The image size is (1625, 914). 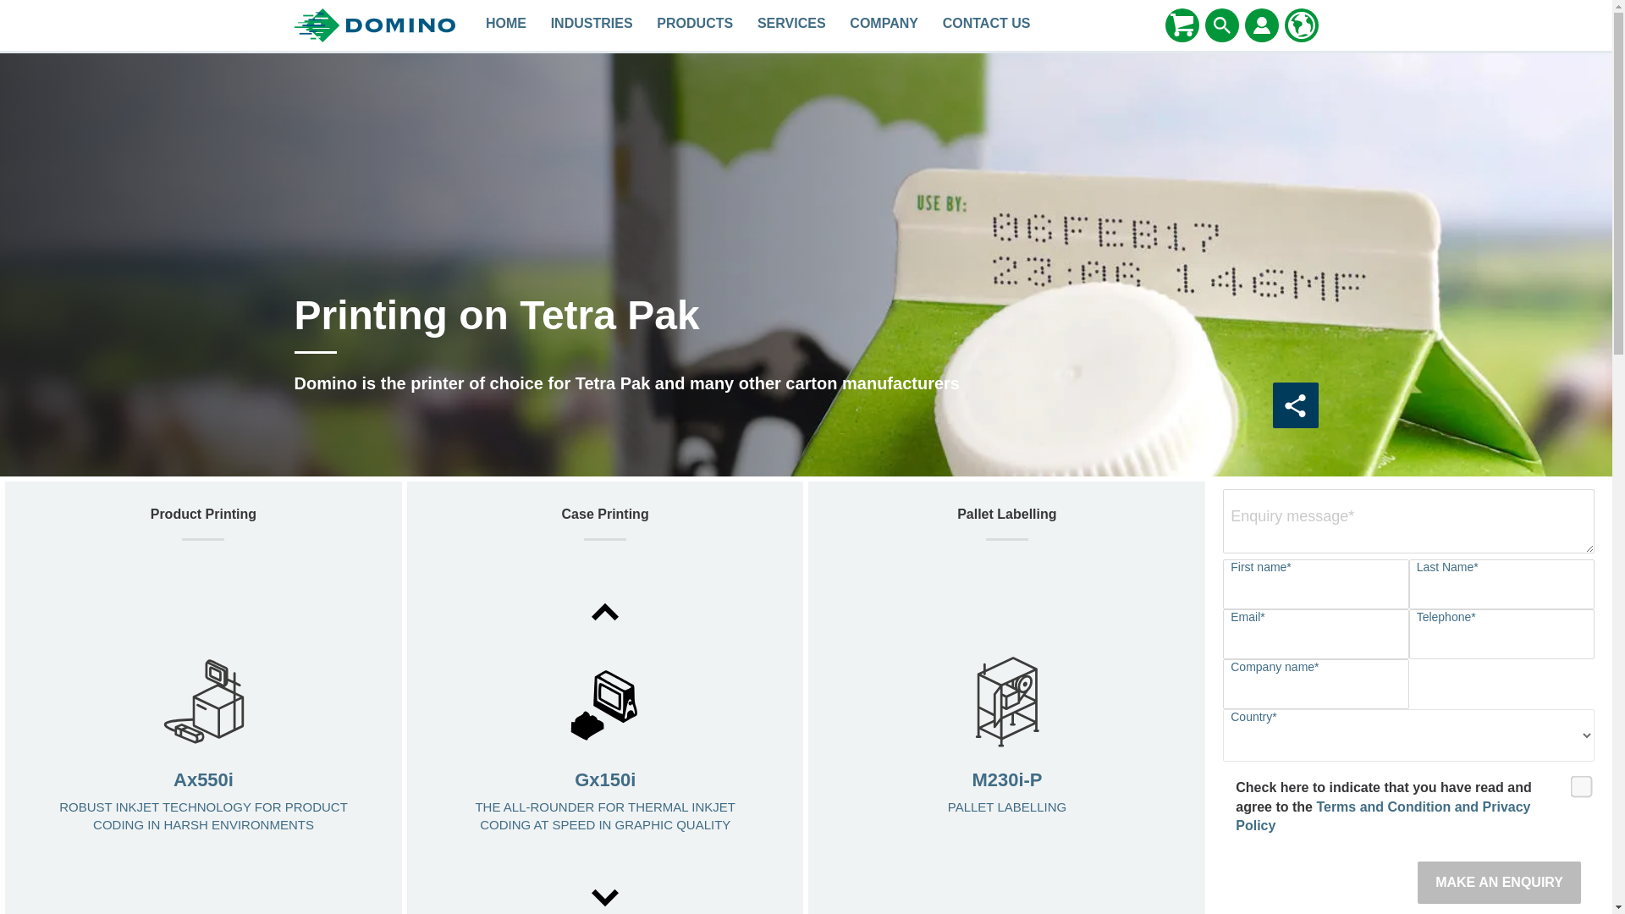 I want to click on on, so click(x=1576, y=780).